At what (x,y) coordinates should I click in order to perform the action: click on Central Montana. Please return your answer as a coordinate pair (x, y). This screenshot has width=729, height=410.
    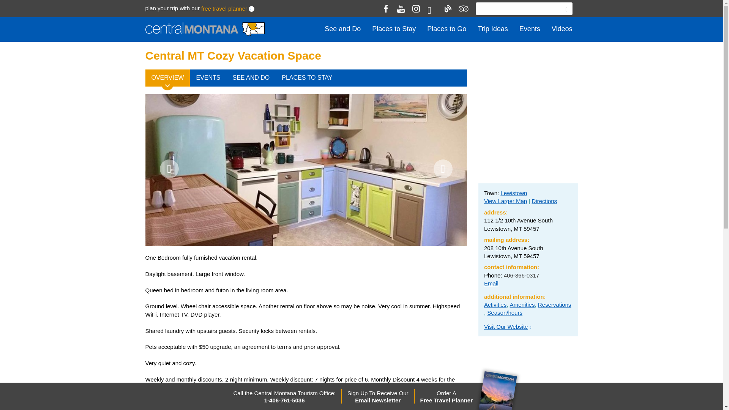
    Looking at the image, I should click on (204, 30).